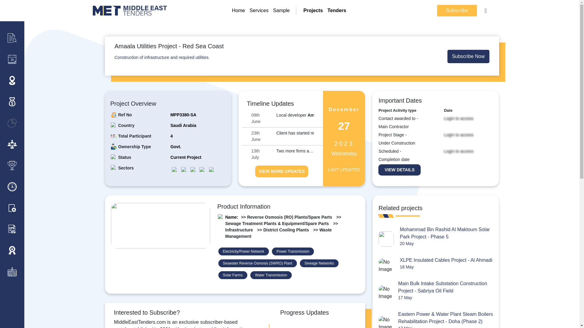 This screenshot has height=328, width=584. I want to click on Home, so click(263, 118).